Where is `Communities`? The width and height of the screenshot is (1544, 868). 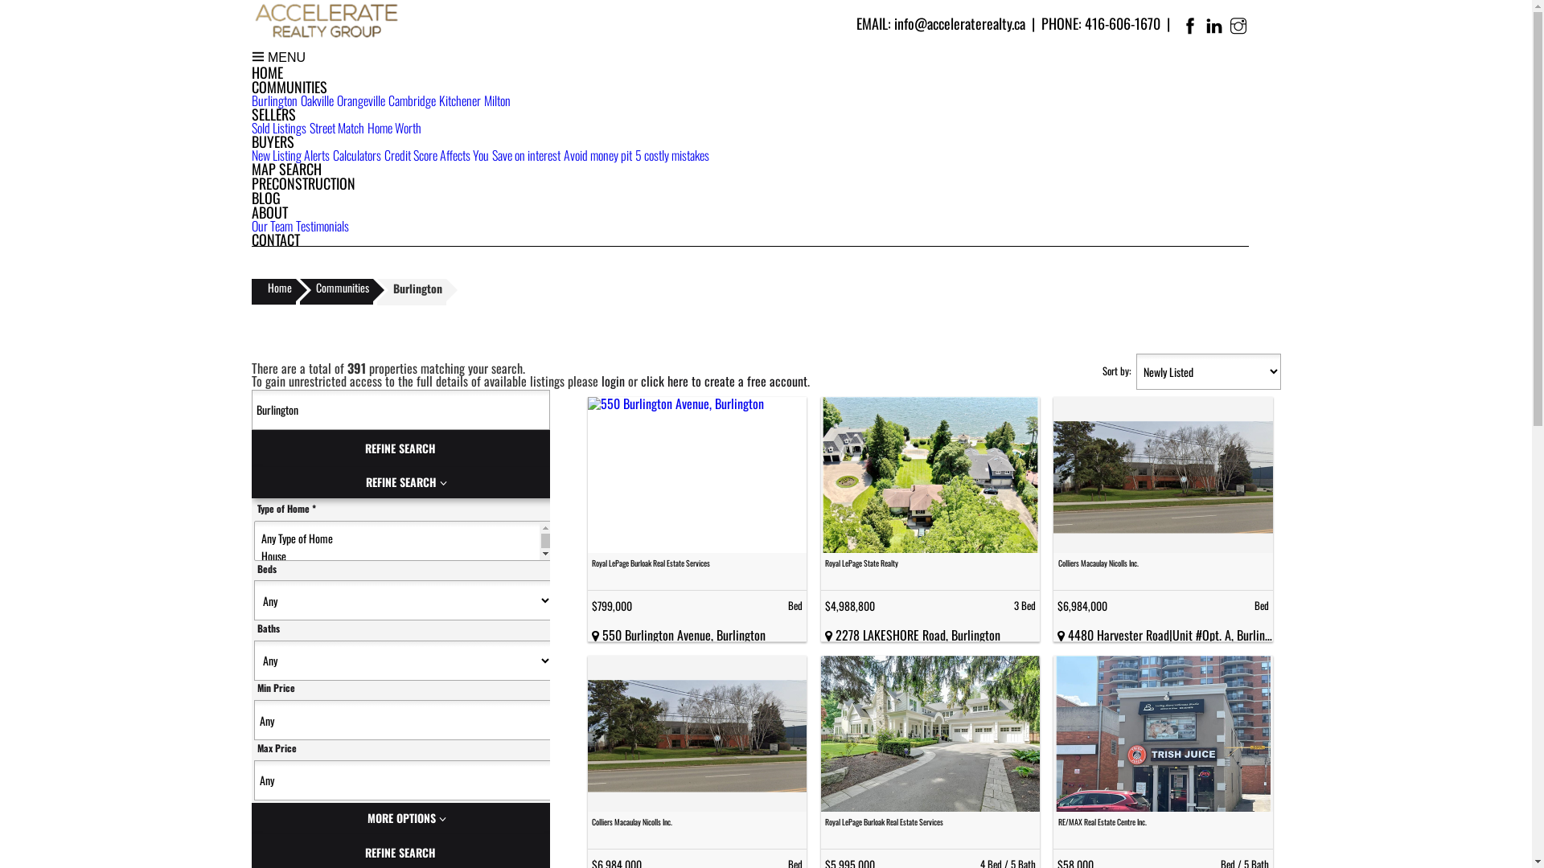 Communities is located at coordinates (336, 292).